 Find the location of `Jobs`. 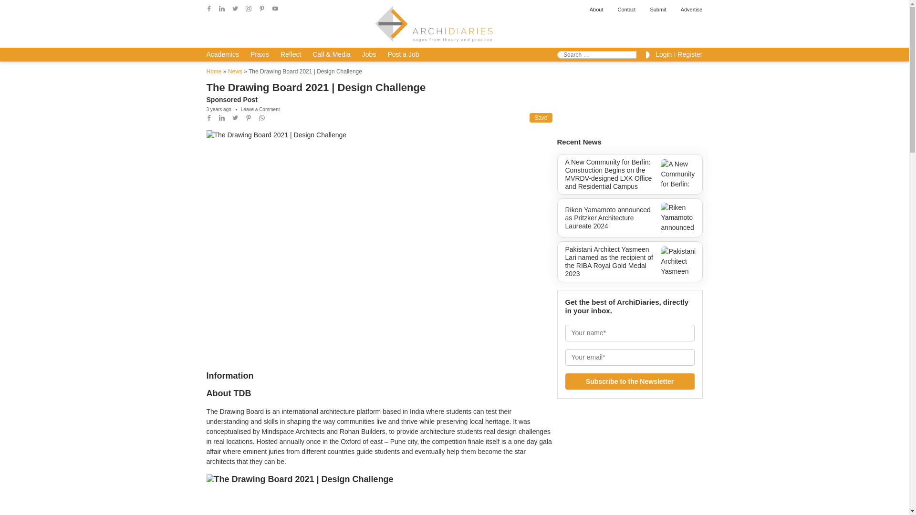

Jobs is located at coordinates (369, 54).